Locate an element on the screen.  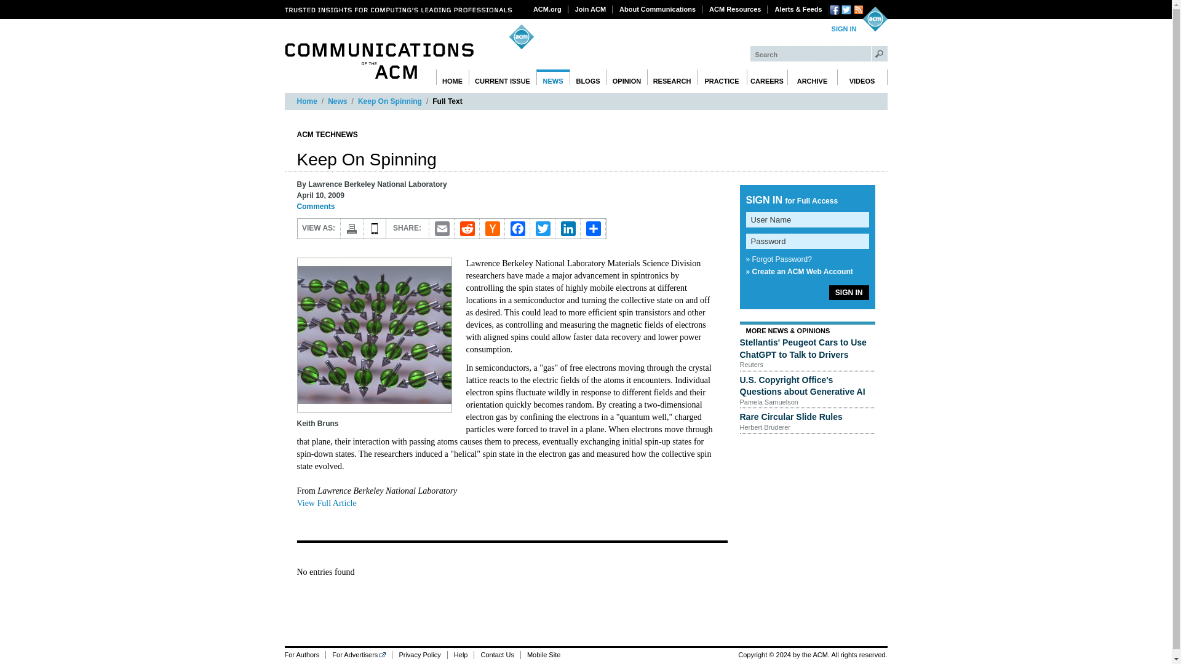
About Communications is located at coordinates (658, 9).